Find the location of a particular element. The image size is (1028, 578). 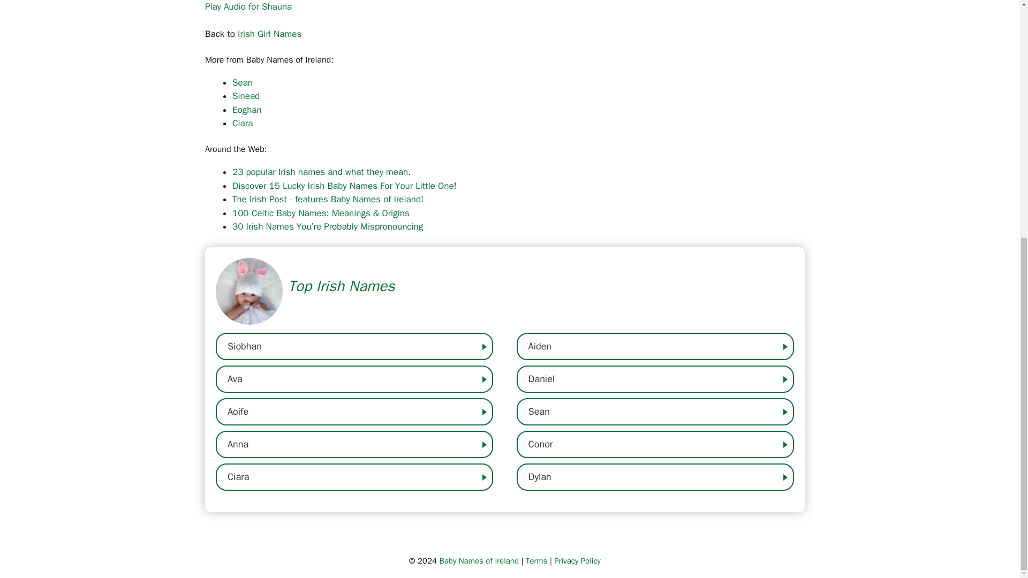

Sean is located at coordinates (242, 82).